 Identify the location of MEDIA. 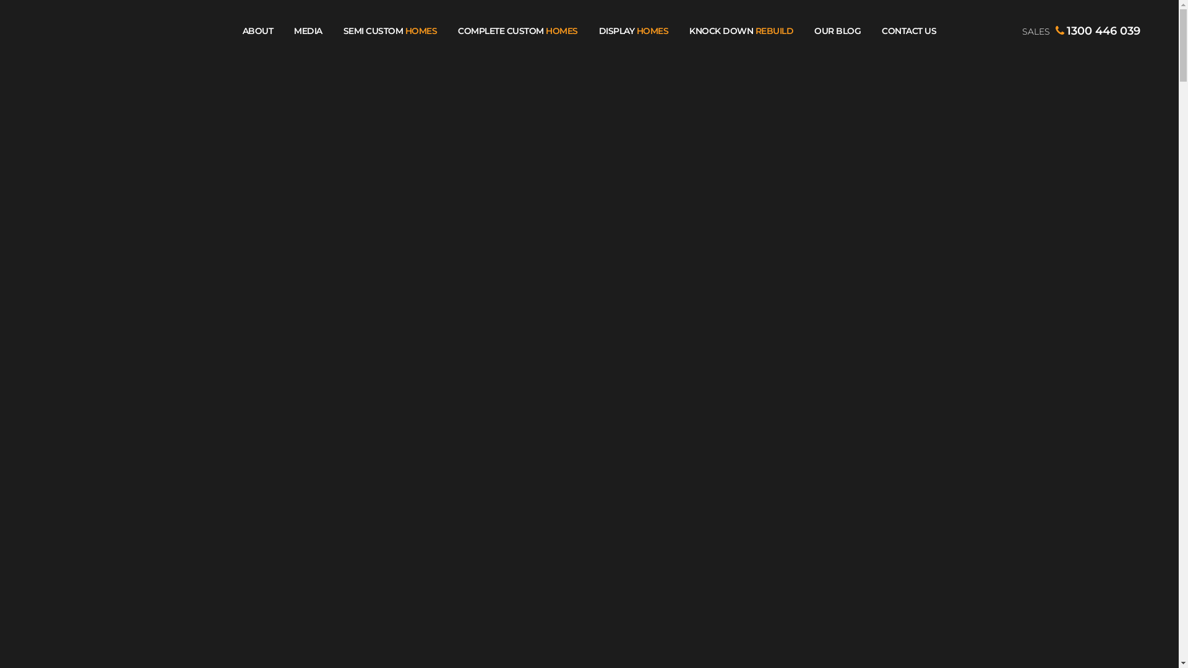
(308, 31).